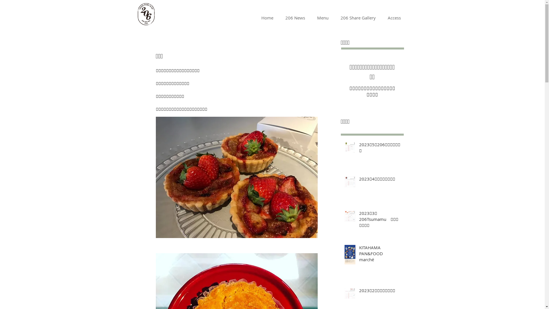  What do you see at coordinates (323, 18) in the screenshot?
I see `Menu` at bounding box center [323, 18].